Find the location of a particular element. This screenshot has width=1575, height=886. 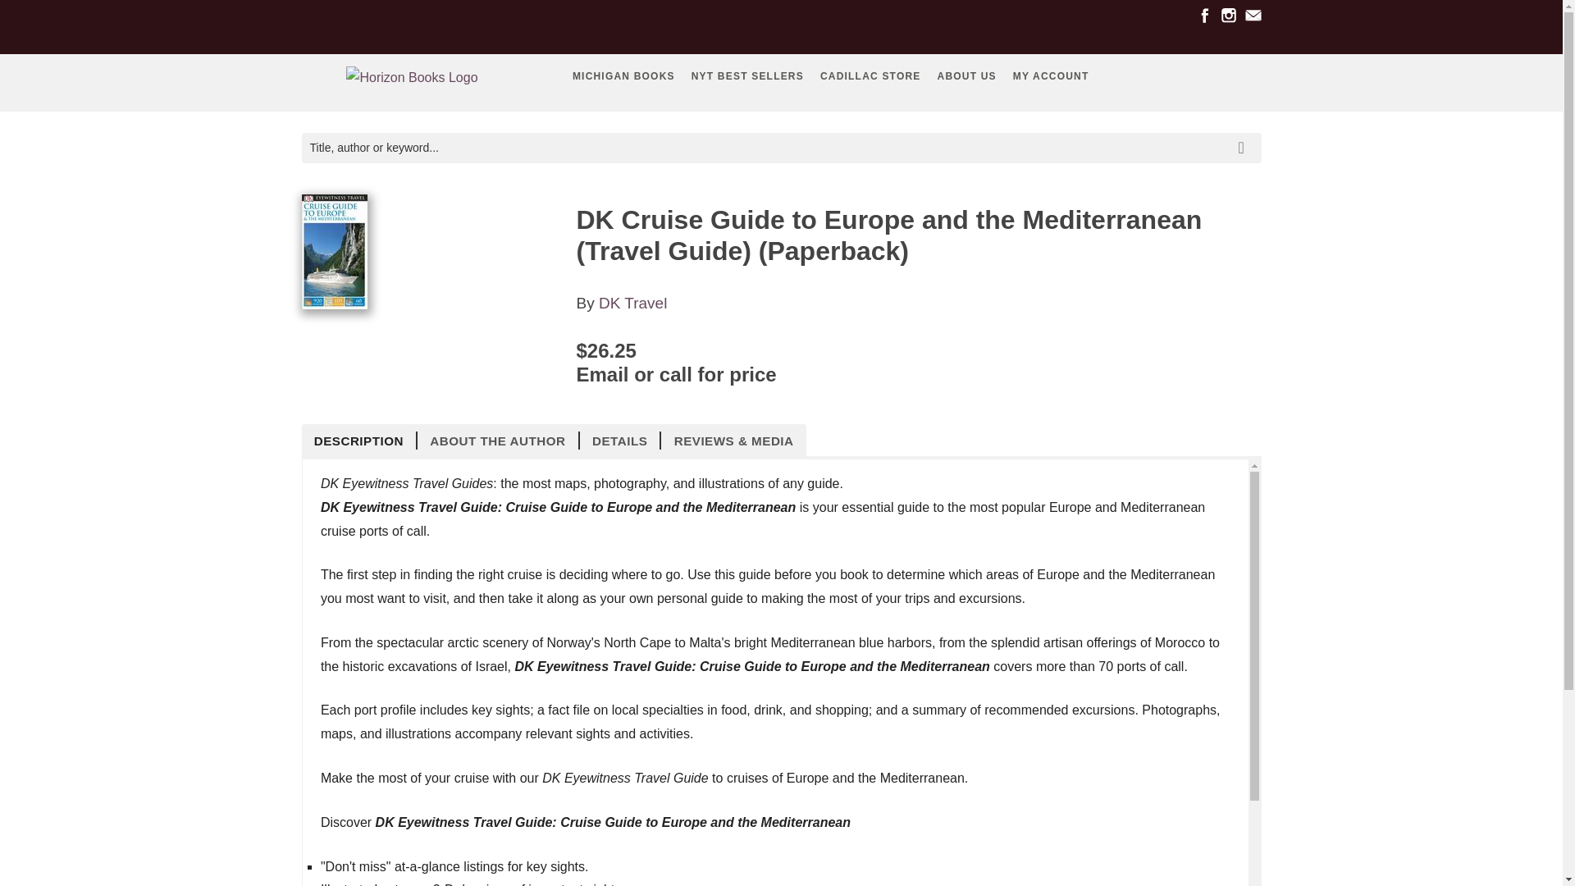

ABOUT US is located at coordinates (966, 75).